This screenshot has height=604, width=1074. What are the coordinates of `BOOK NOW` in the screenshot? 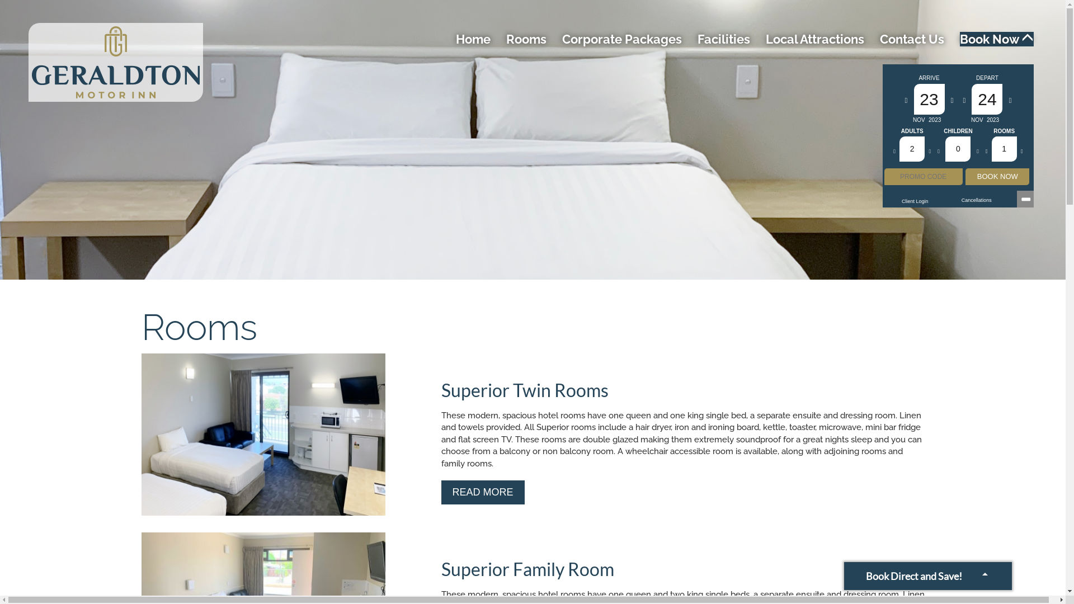 It's located at (997, 177).